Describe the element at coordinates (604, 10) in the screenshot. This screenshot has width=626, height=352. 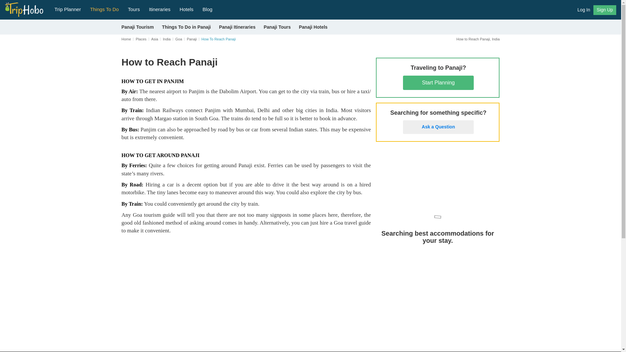
I see `Sign Up` at that location.